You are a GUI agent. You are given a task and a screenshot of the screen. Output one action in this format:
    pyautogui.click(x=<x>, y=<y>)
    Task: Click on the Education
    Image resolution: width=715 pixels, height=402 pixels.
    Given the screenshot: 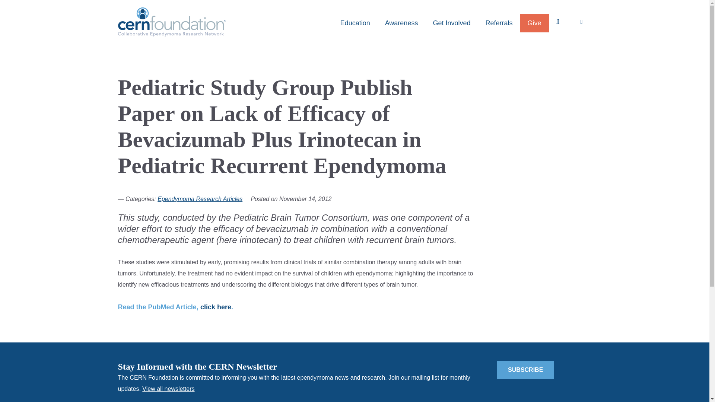 What is the action you would take?
    pyautogui.click(x=355, y=23)
    